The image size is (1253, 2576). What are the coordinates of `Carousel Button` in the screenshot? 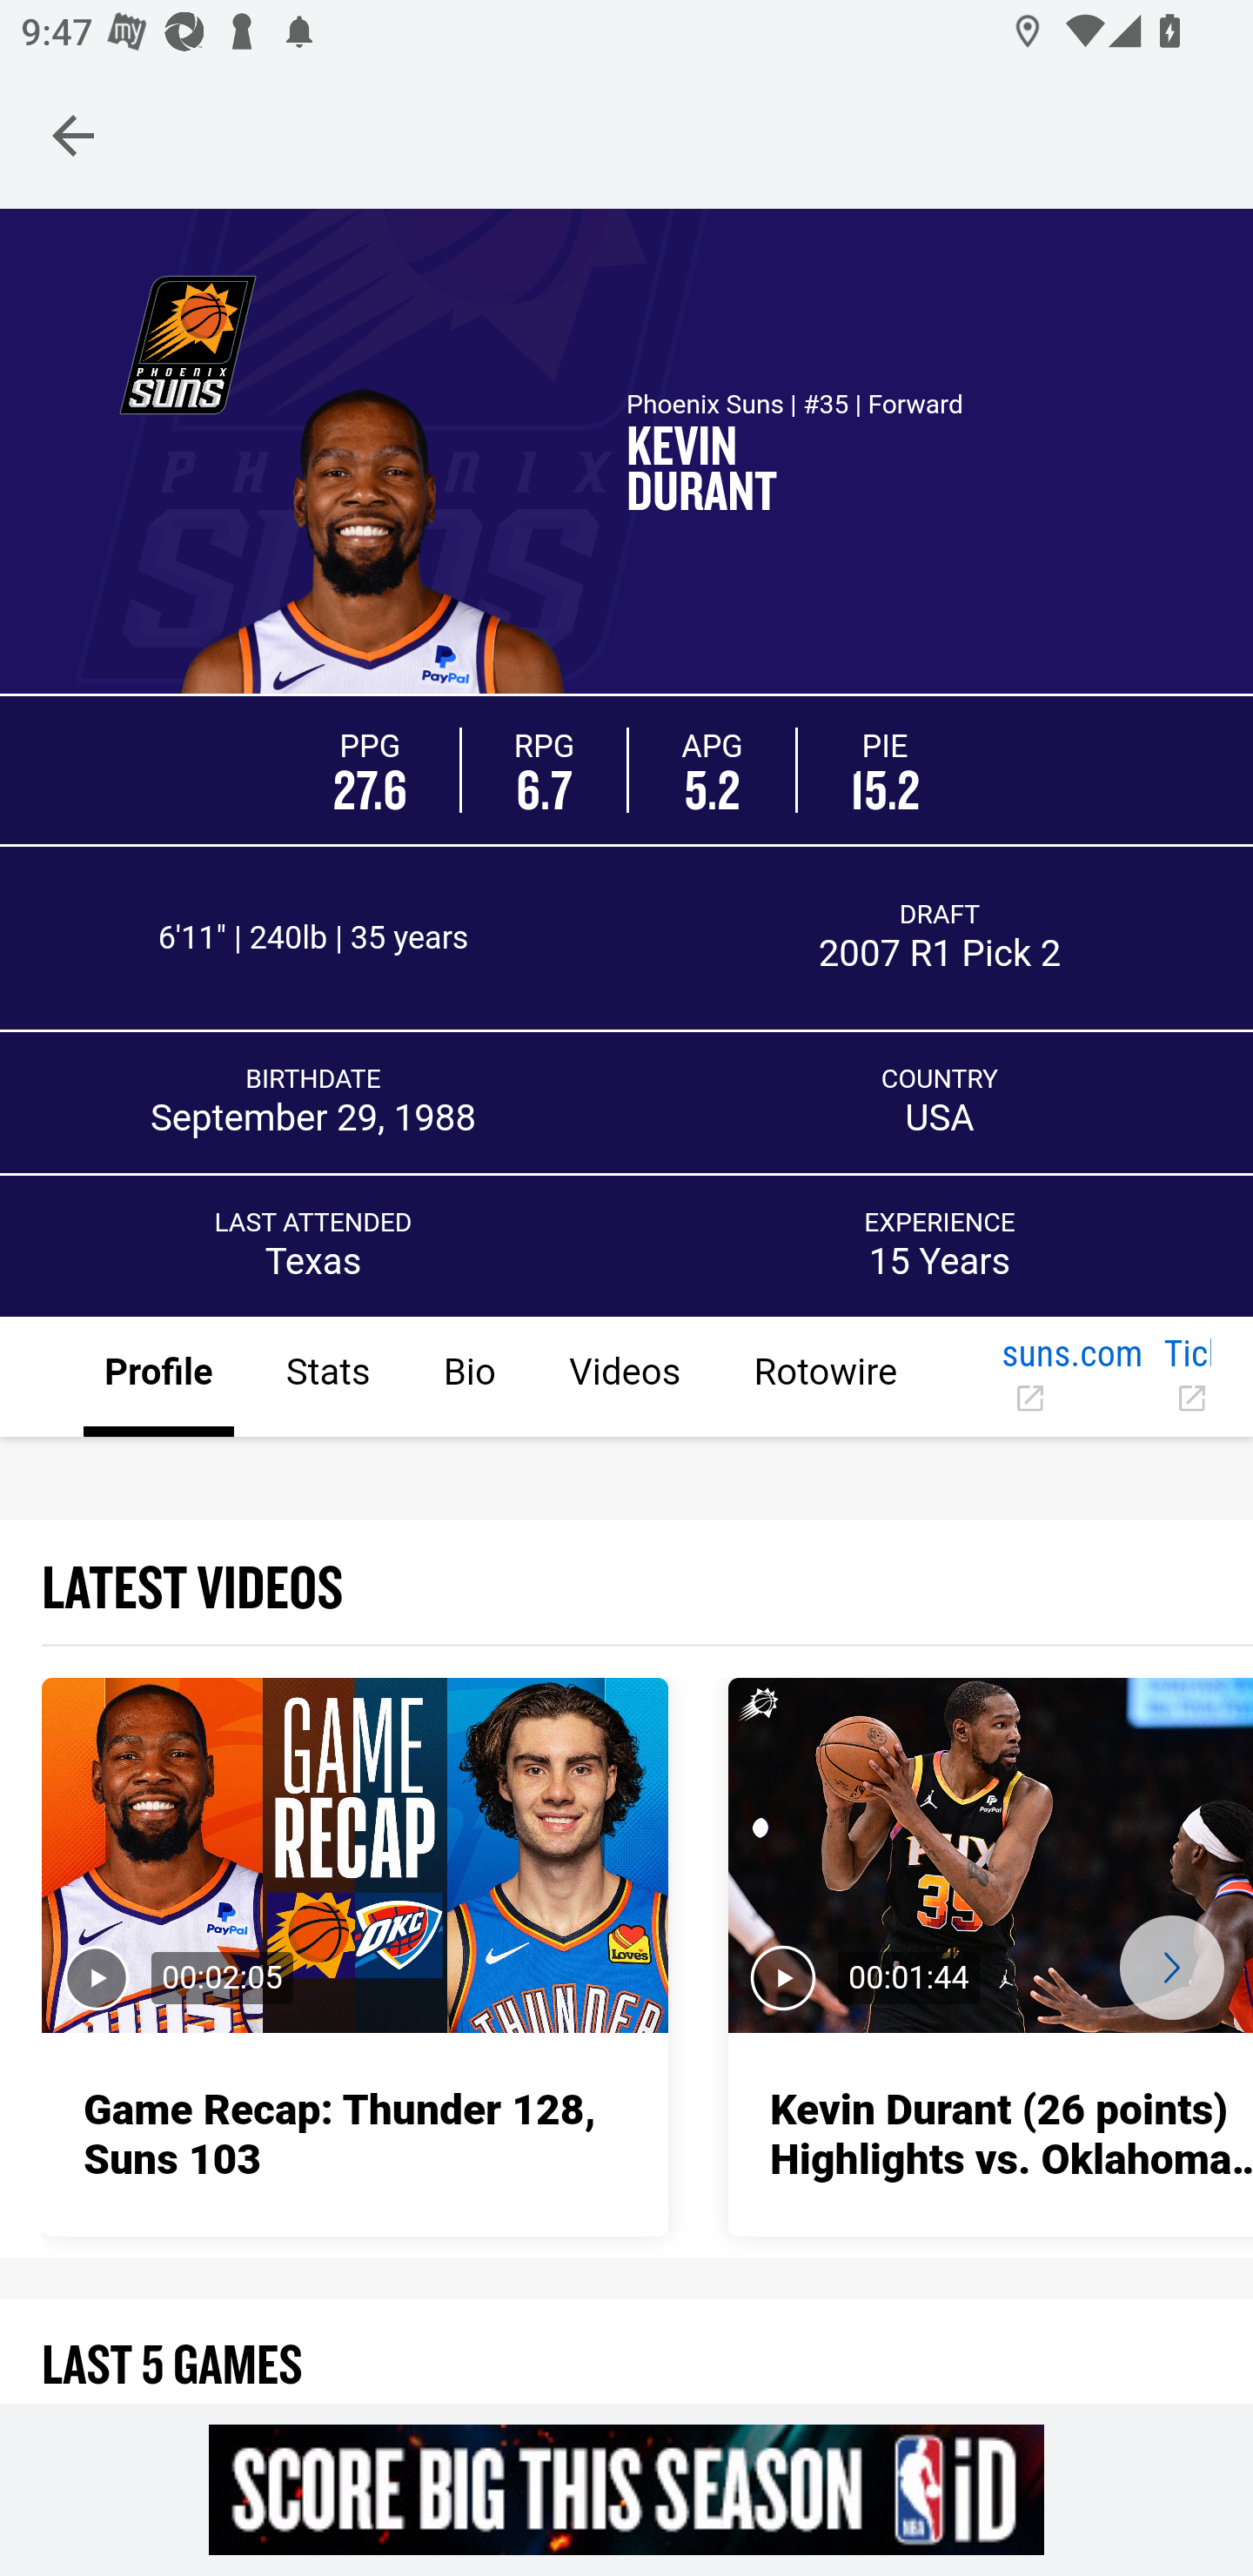 It's located at (1171, 1967).